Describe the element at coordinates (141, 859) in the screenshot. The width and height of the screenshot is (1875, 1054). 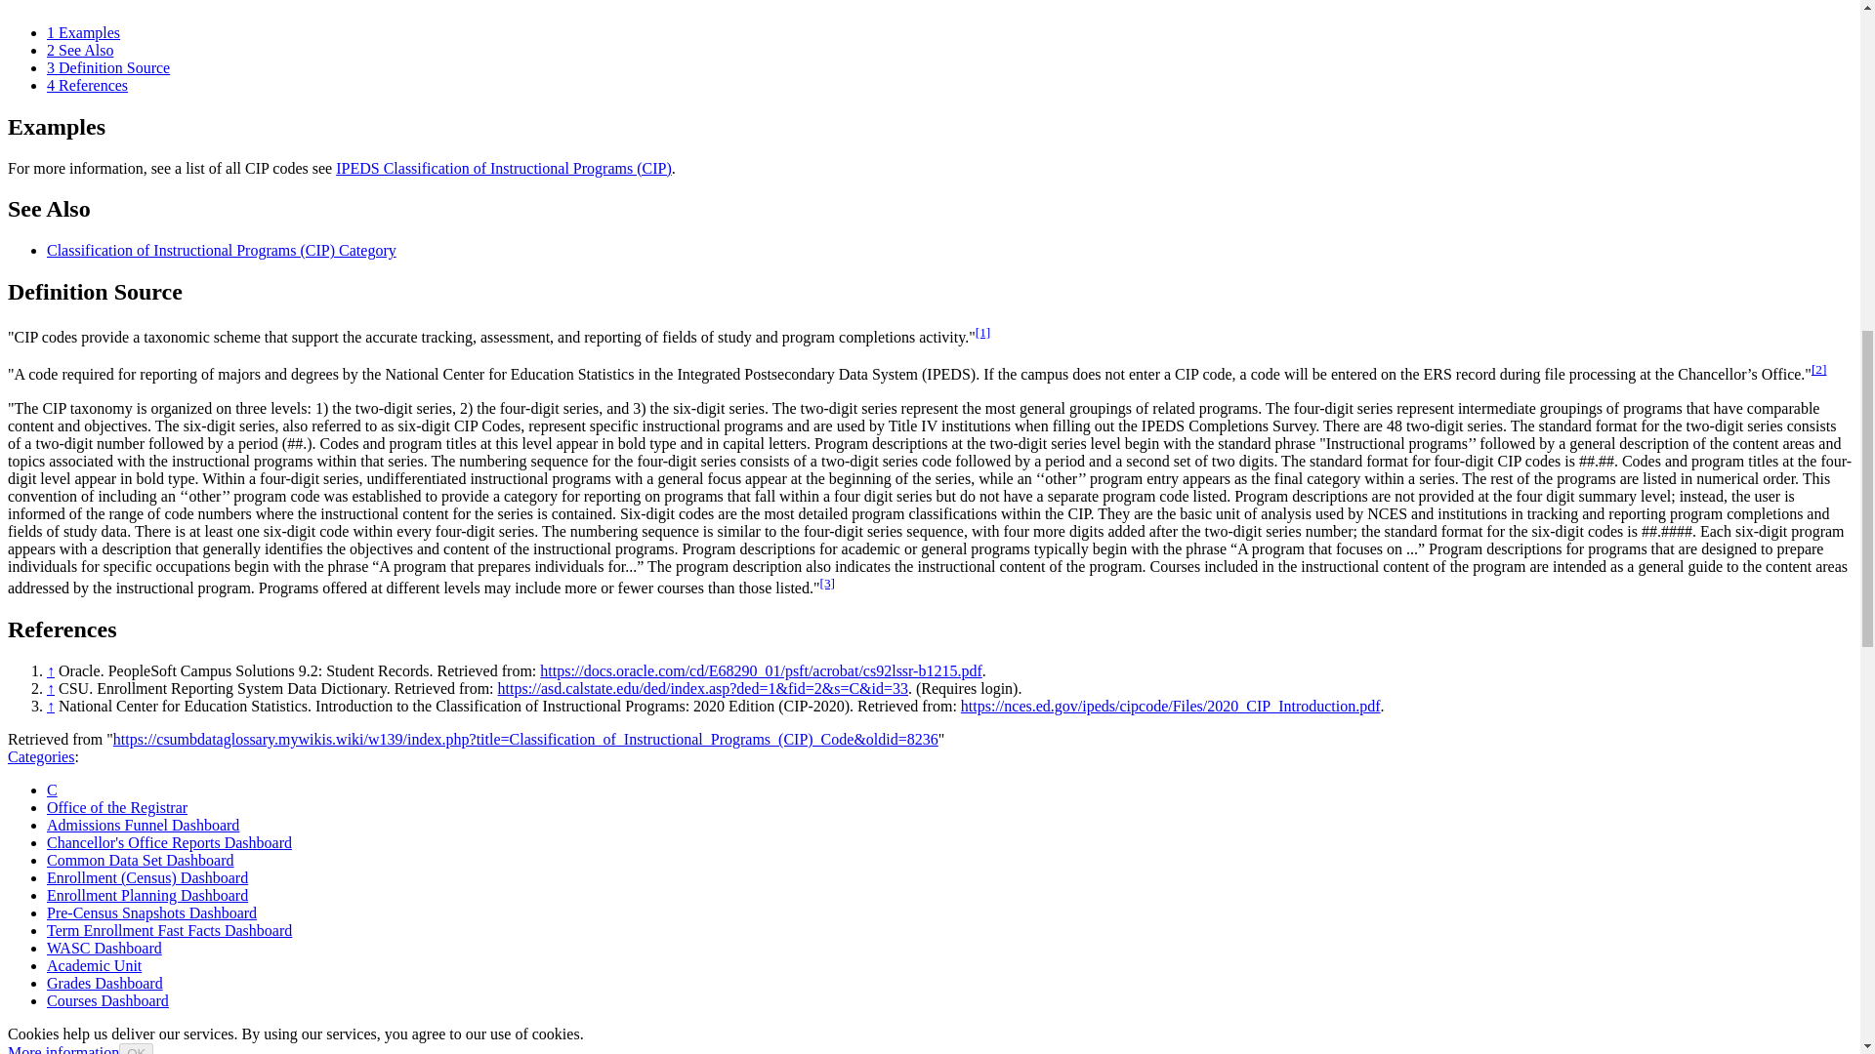
I see `Common Data Set Dashboard` at that location.